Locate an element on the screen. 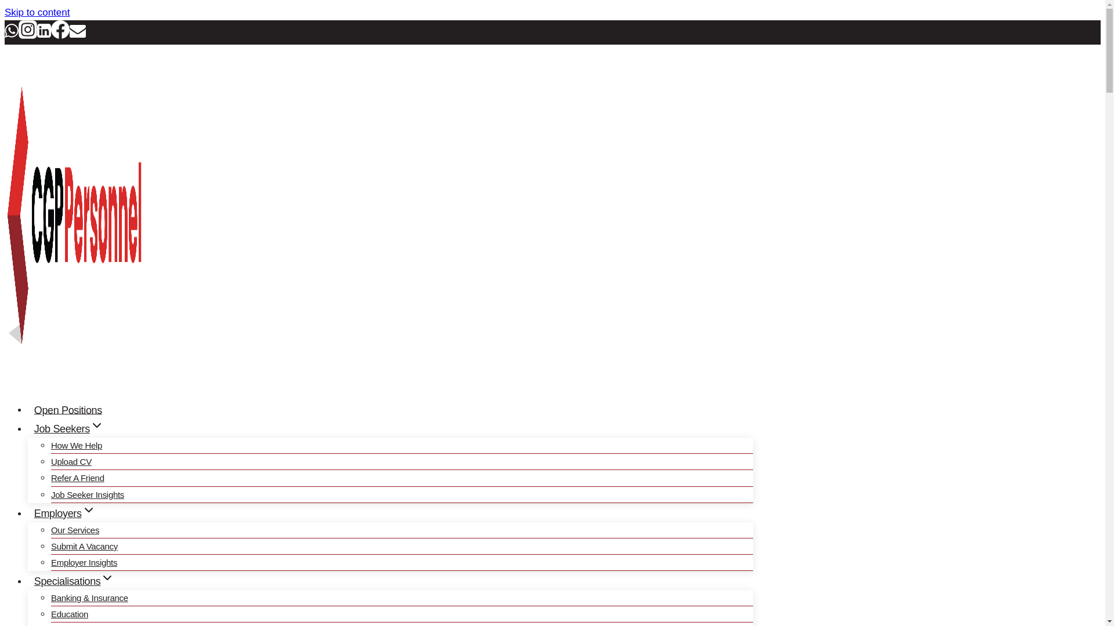 The height and width of the screenshot is (626, 1114). Expand is located at coordinates (107, 577).